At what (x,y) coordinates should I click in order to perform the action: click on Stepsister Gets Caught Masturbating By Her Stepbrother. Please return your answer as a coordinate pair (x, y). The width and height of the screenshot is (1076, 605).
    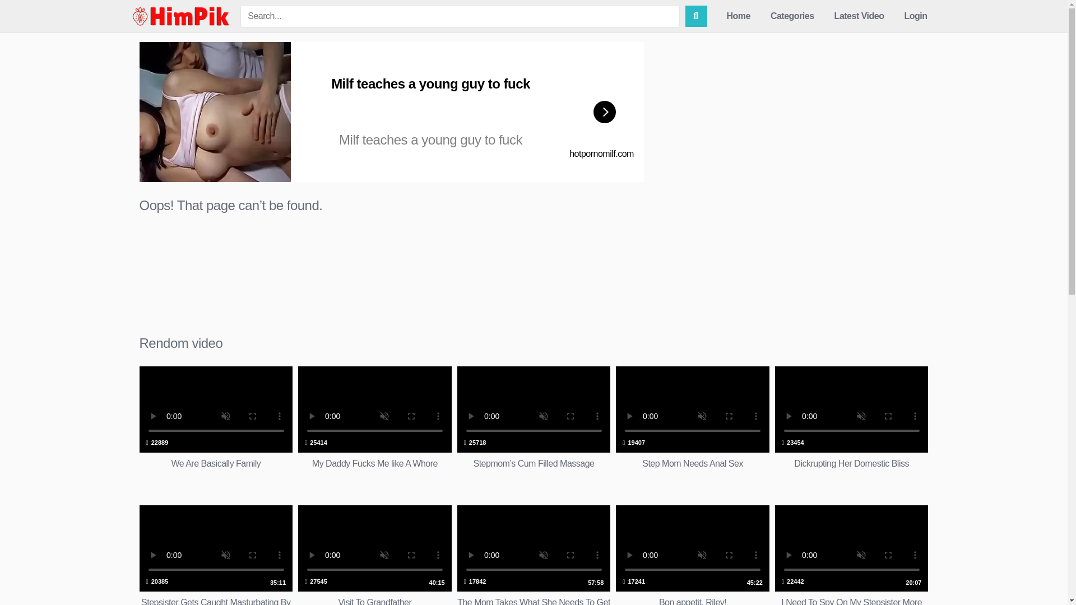
    Looking at the image, I should click on (180, 16).